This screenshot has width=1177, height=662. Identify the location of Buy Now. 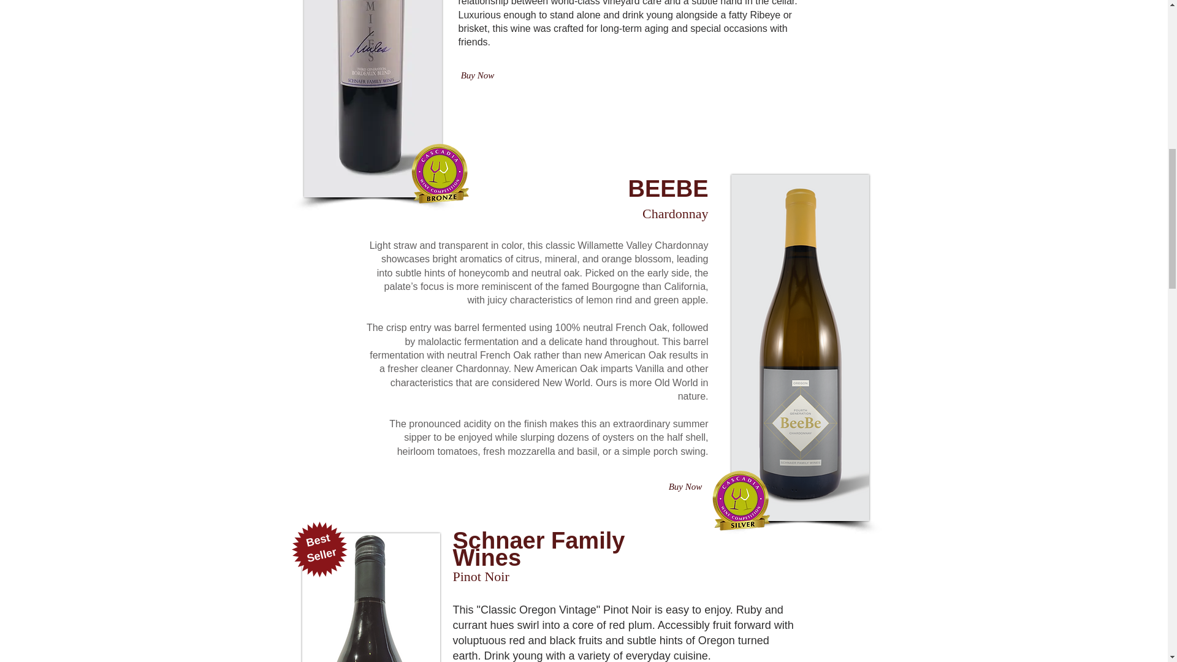
(478, 76).